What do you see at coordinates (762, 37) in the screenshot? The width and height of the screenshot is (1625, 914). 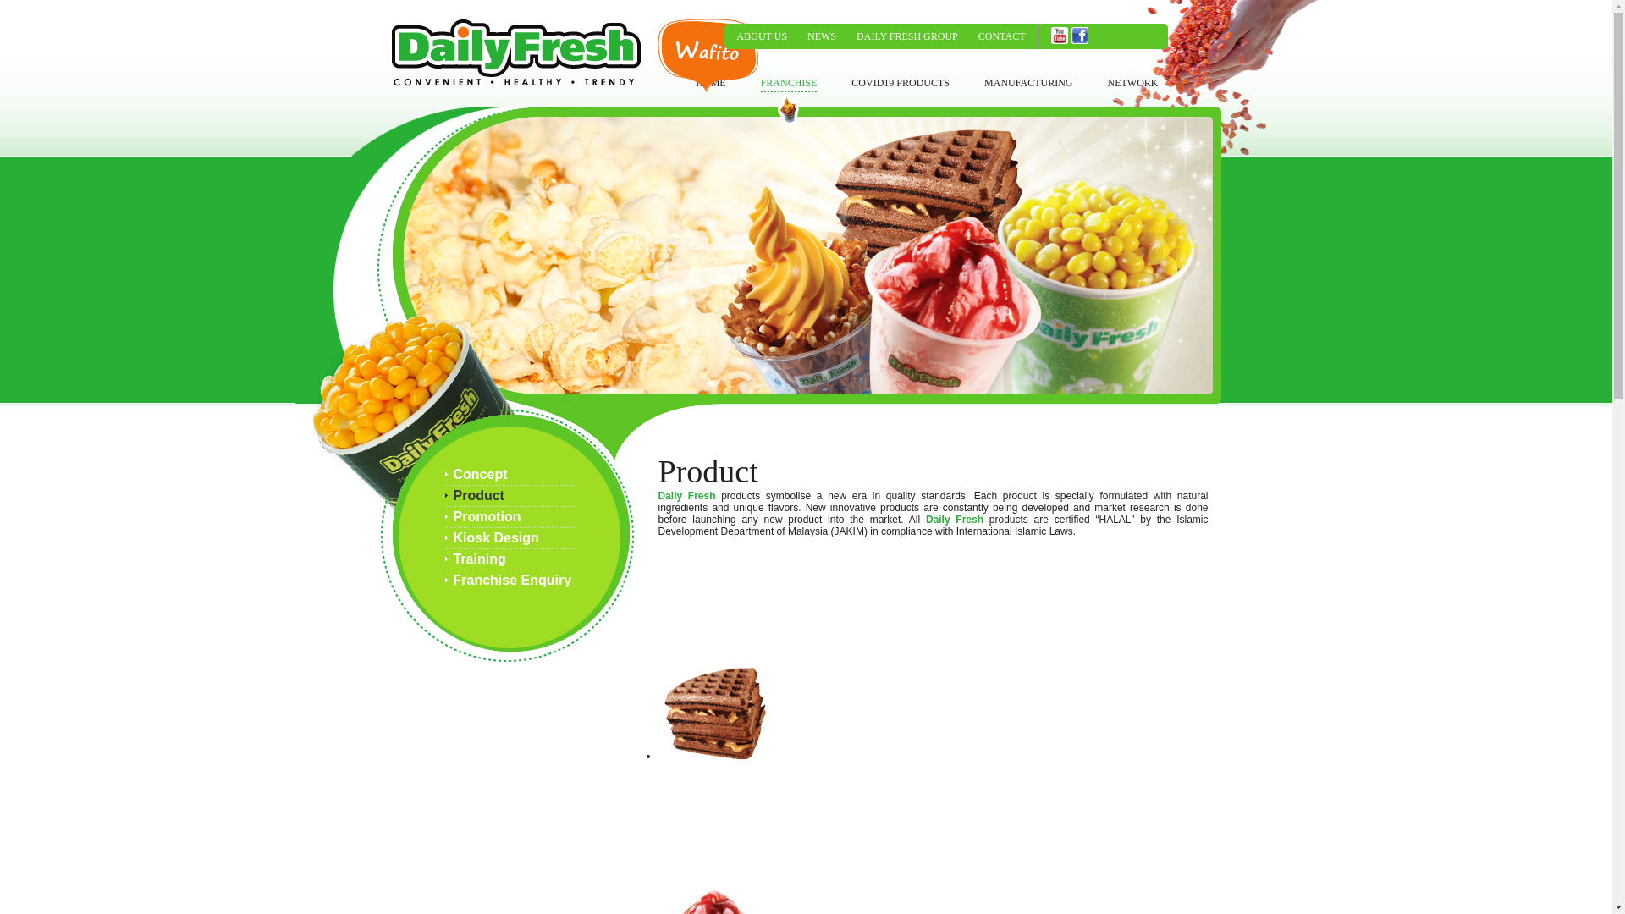 I see `ABOUT US` at bounding box center [762, 37].